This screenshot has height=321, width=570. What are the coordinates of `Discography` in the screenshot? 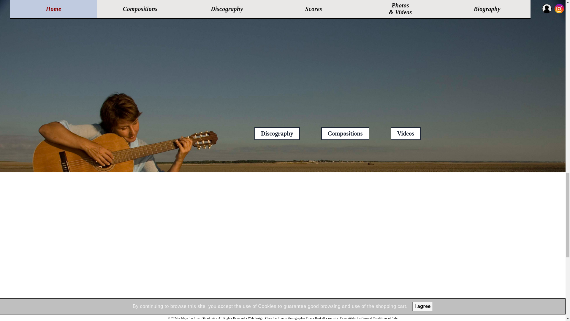 It's located at (277, 133).